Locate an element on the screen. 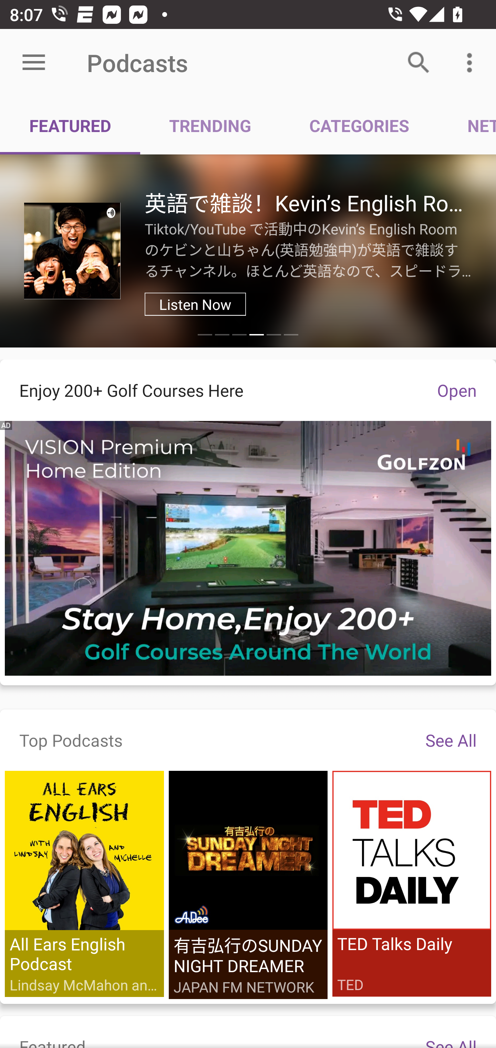 The height and width of the screenshot is (1048, 496). More options is located at coordinates (472, 63).